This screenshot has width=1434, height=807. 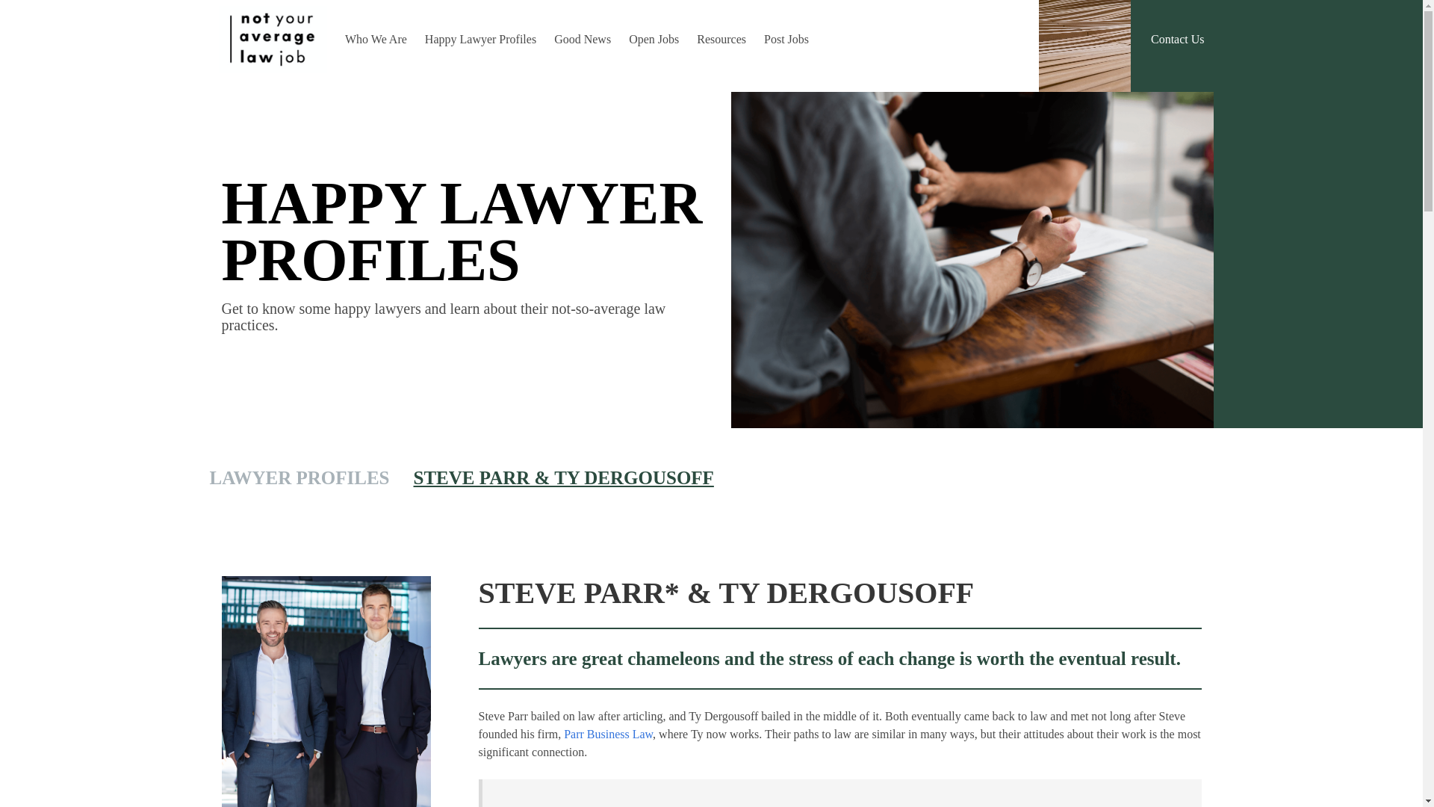 I want to click on Open Jobs, so click(x=654, y=39).